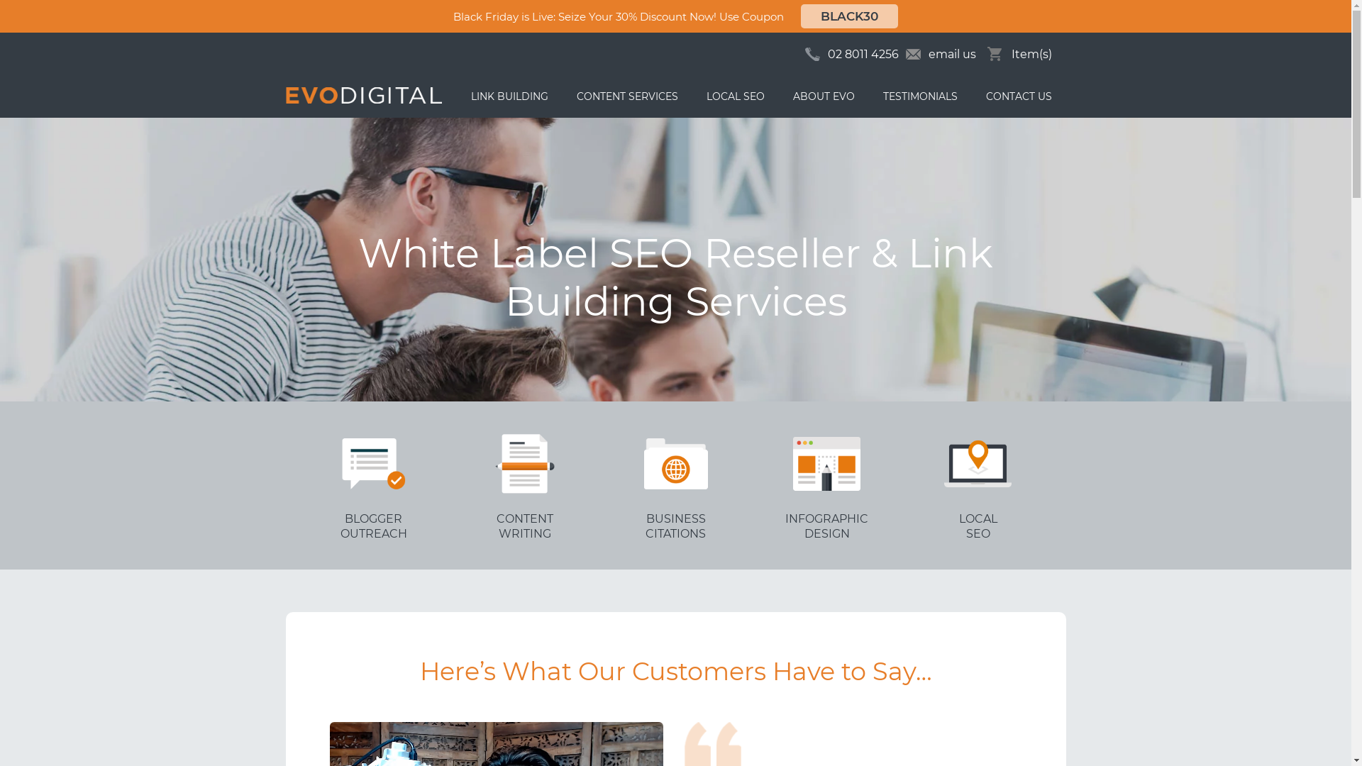  I want to click on BLACK30, so click(850, 16).